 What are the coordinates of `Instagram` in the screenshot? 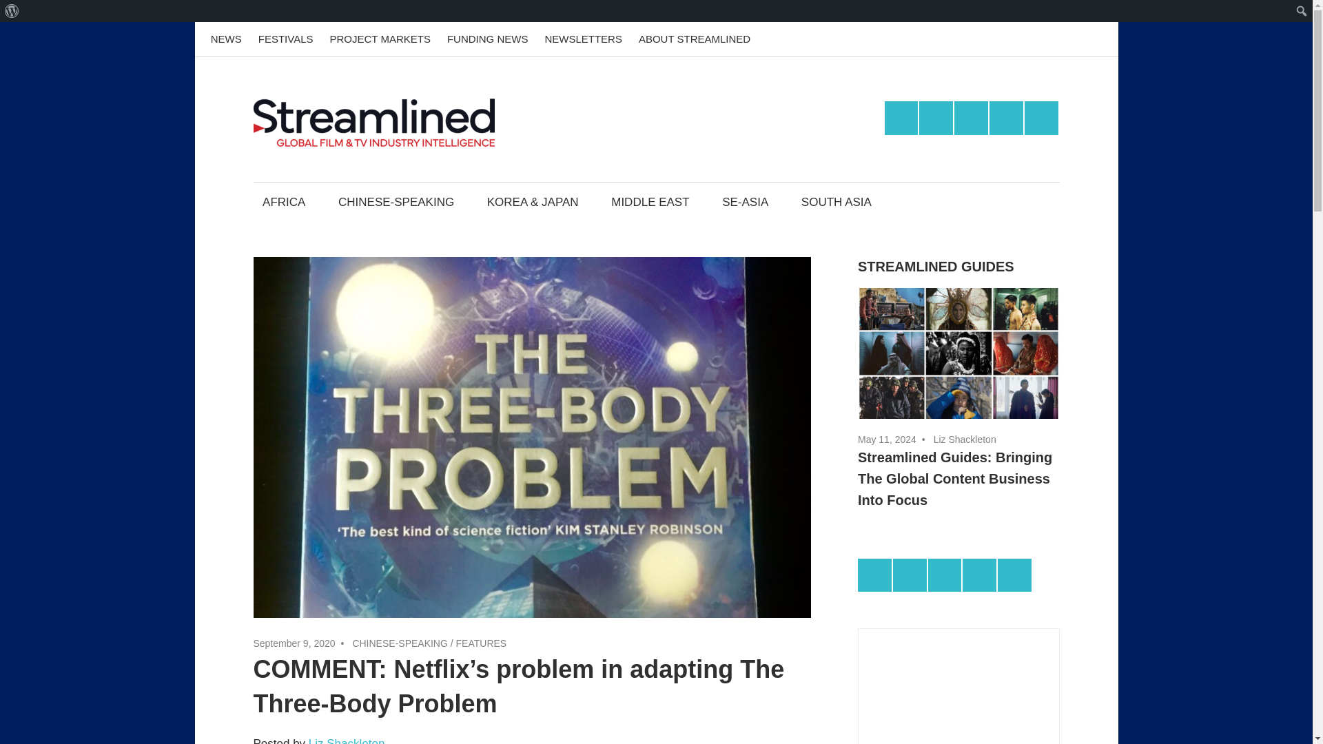 It's located at (1060, 39).